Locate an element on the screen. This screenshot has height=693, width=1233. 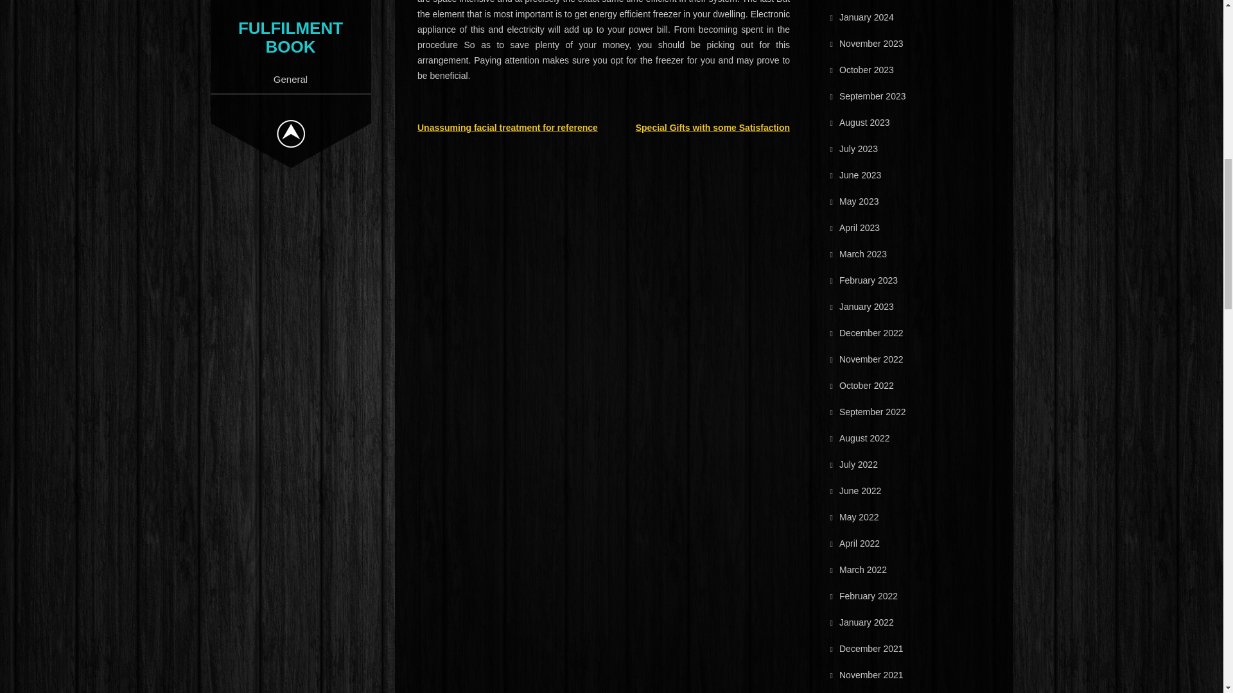
June 2022 is located at coordinates (861, 491).